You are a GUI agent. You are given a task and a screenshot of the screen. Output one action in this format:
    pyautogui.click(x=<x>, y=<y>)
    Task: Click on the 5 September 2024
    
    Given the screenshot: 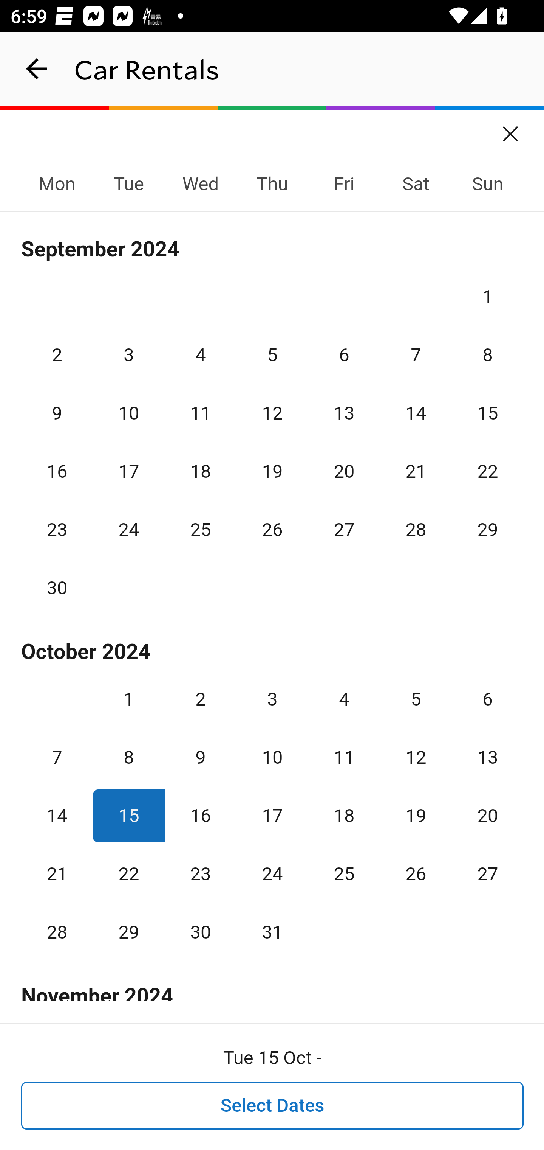 What is the action you would take?
    pyautogui.click(x=272, y=355)
    